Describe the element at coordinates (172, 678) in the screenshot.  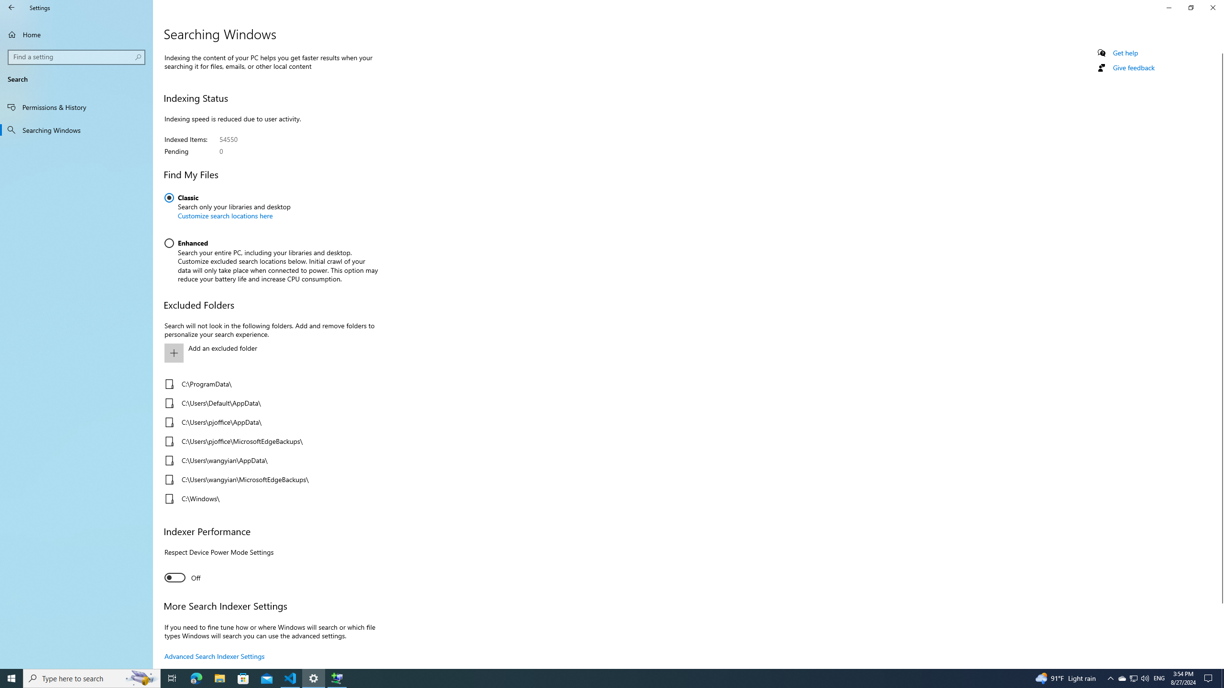
I see `Task View` at that location.